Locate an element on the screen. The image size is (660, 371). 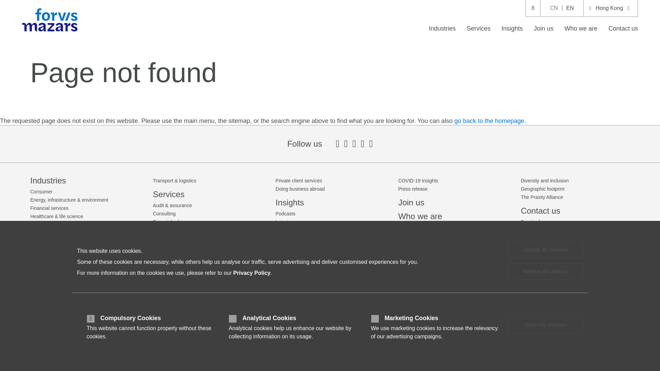
Hong Kong is located at coordinates (610, 8).